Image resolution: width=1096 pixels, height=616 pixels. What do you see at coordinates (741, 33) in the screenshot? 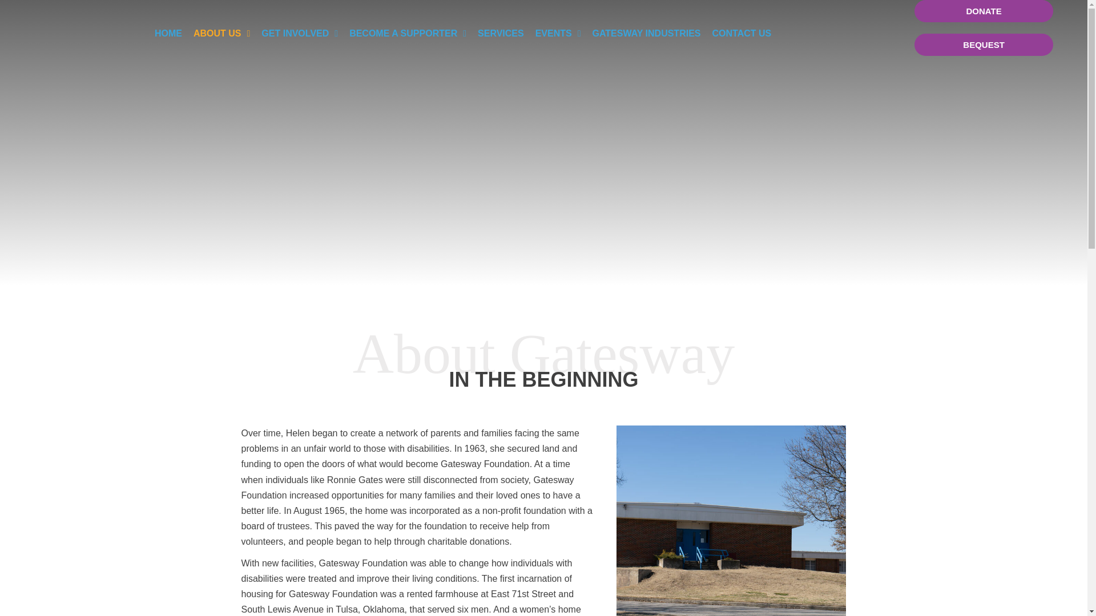
I see `CONTACT US` at bounding box center [741, 33].